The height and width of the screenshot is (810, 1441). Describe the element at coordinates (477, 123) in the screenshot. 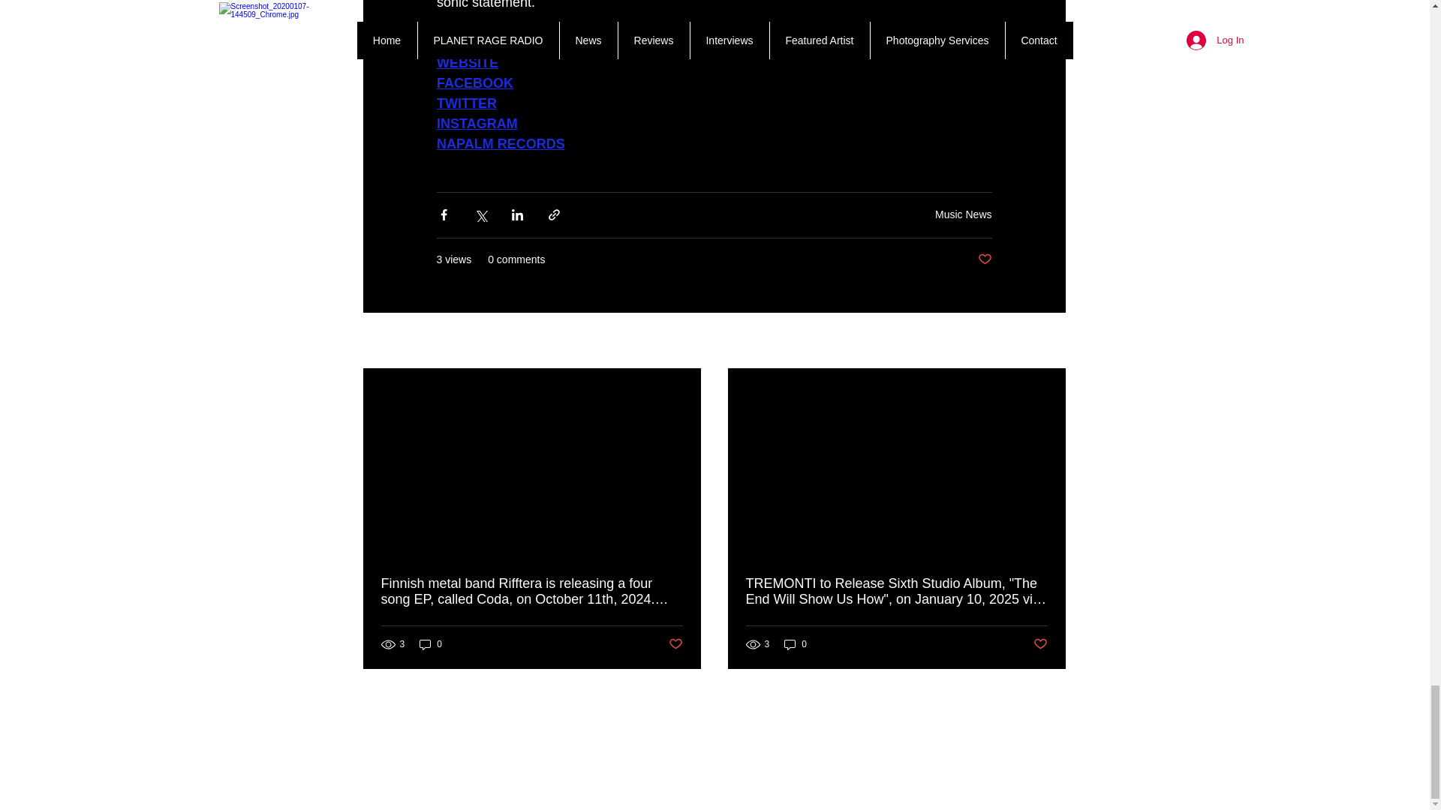

I see `INSTAGRAM` at that location.